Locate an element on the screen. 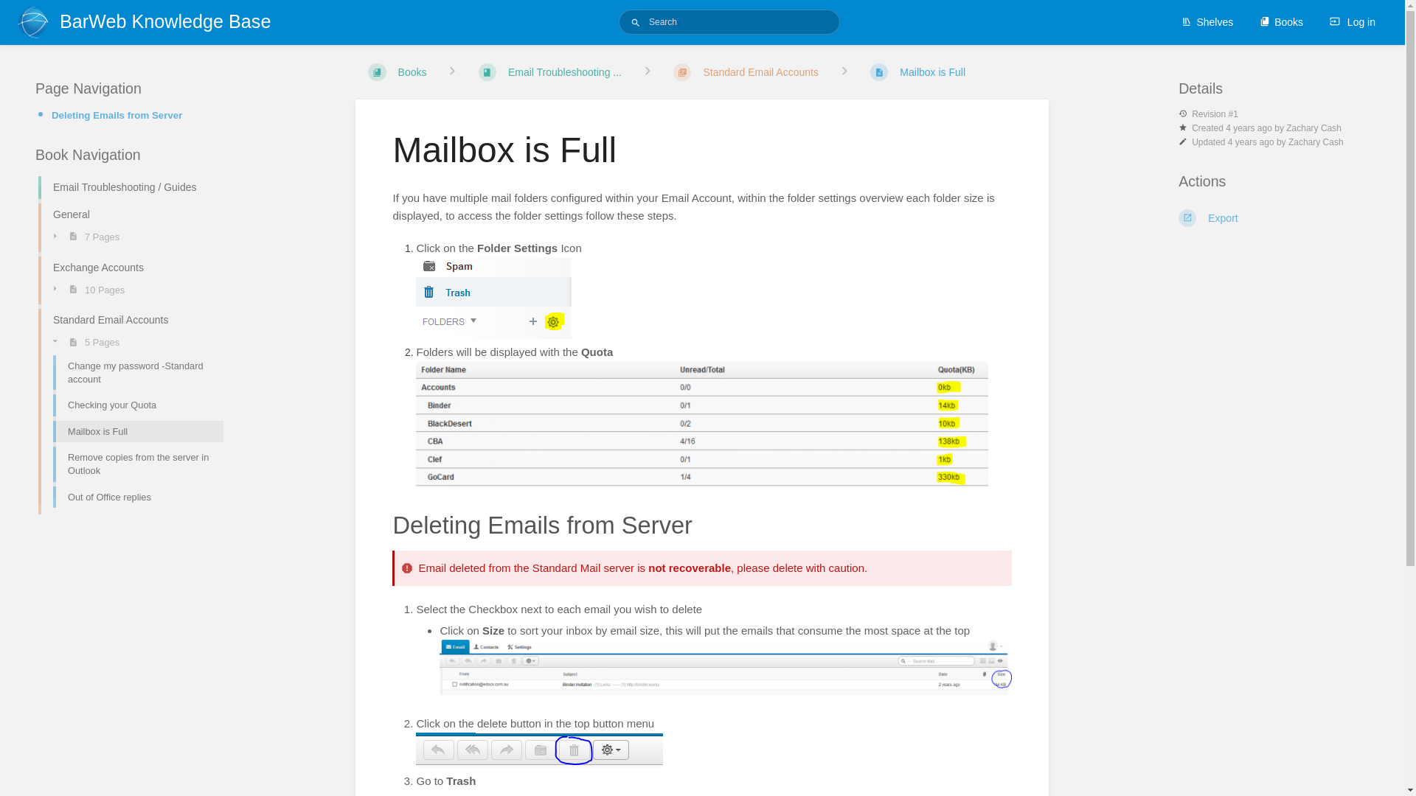  Mailbox is Full is located at coordinates (917, 72).